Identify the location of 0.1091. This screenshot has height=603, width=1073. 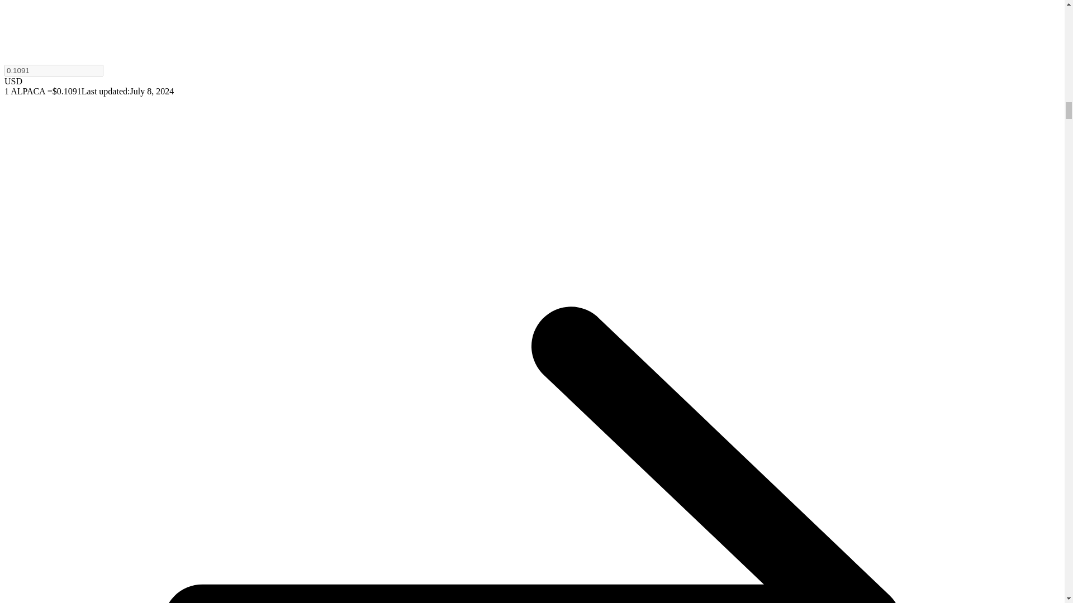
(54, 70).